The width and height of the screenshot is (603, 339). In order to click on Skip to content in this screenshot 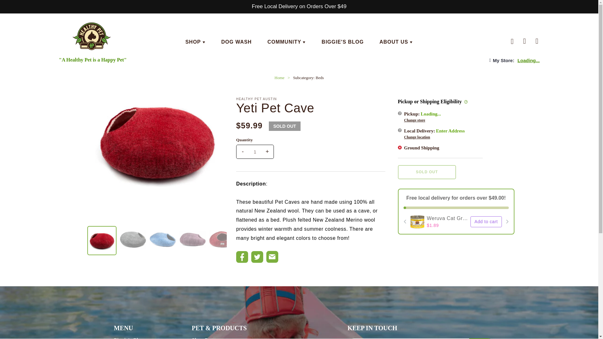, I will do `click(19, 7)`.